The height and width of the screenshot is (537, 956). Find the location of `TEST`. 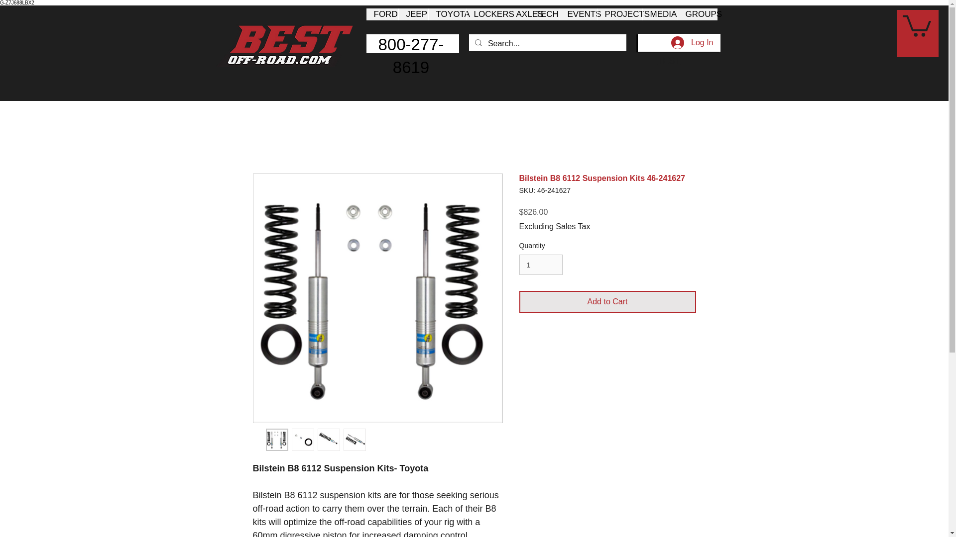

TEST is located at coordinates (668, 61).